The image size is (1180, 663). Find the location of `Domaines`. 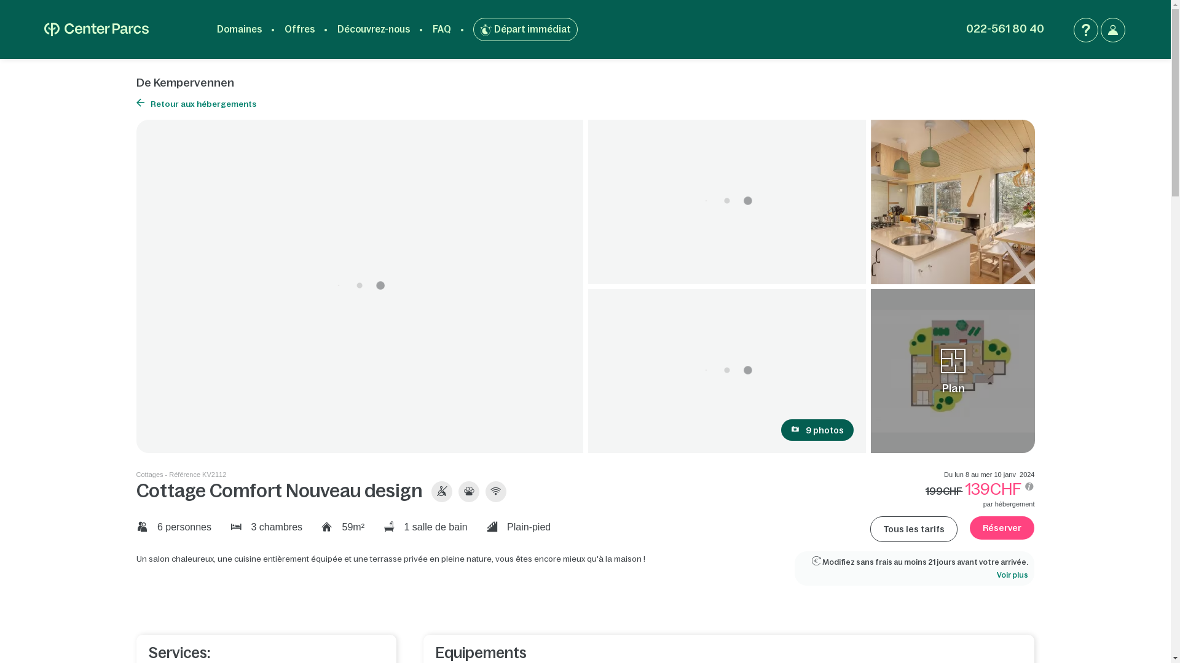

Domaines is located at coordinates (240, 29).